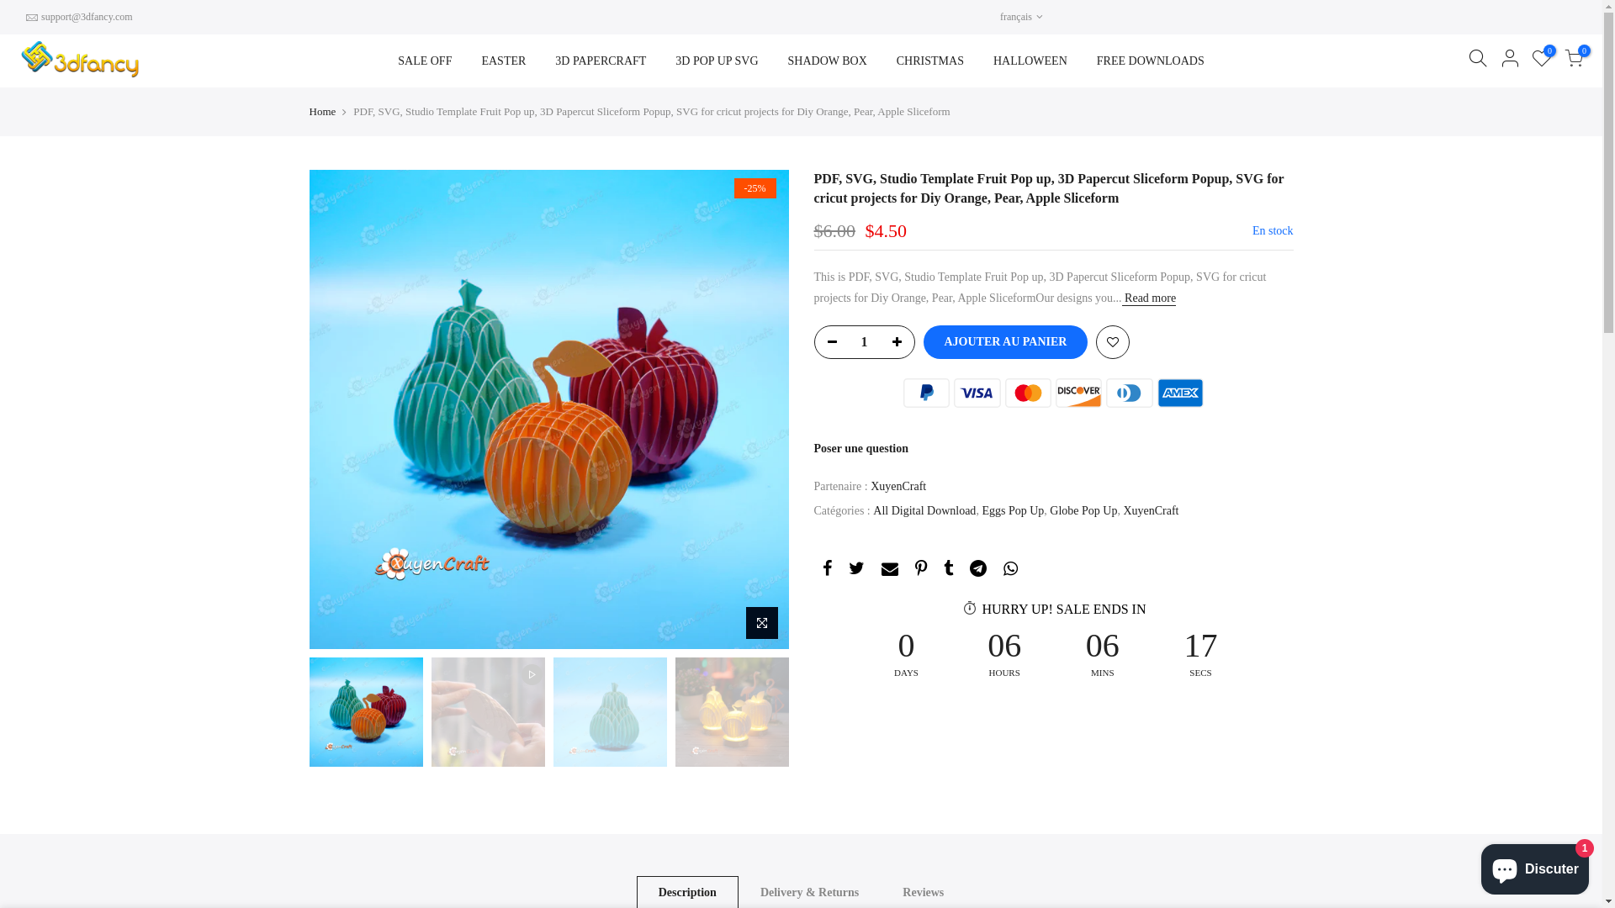  What do you see at coordinates (924, 511) in the screenshot?
I see `All Digital Download` at bounding box center [924, 511].